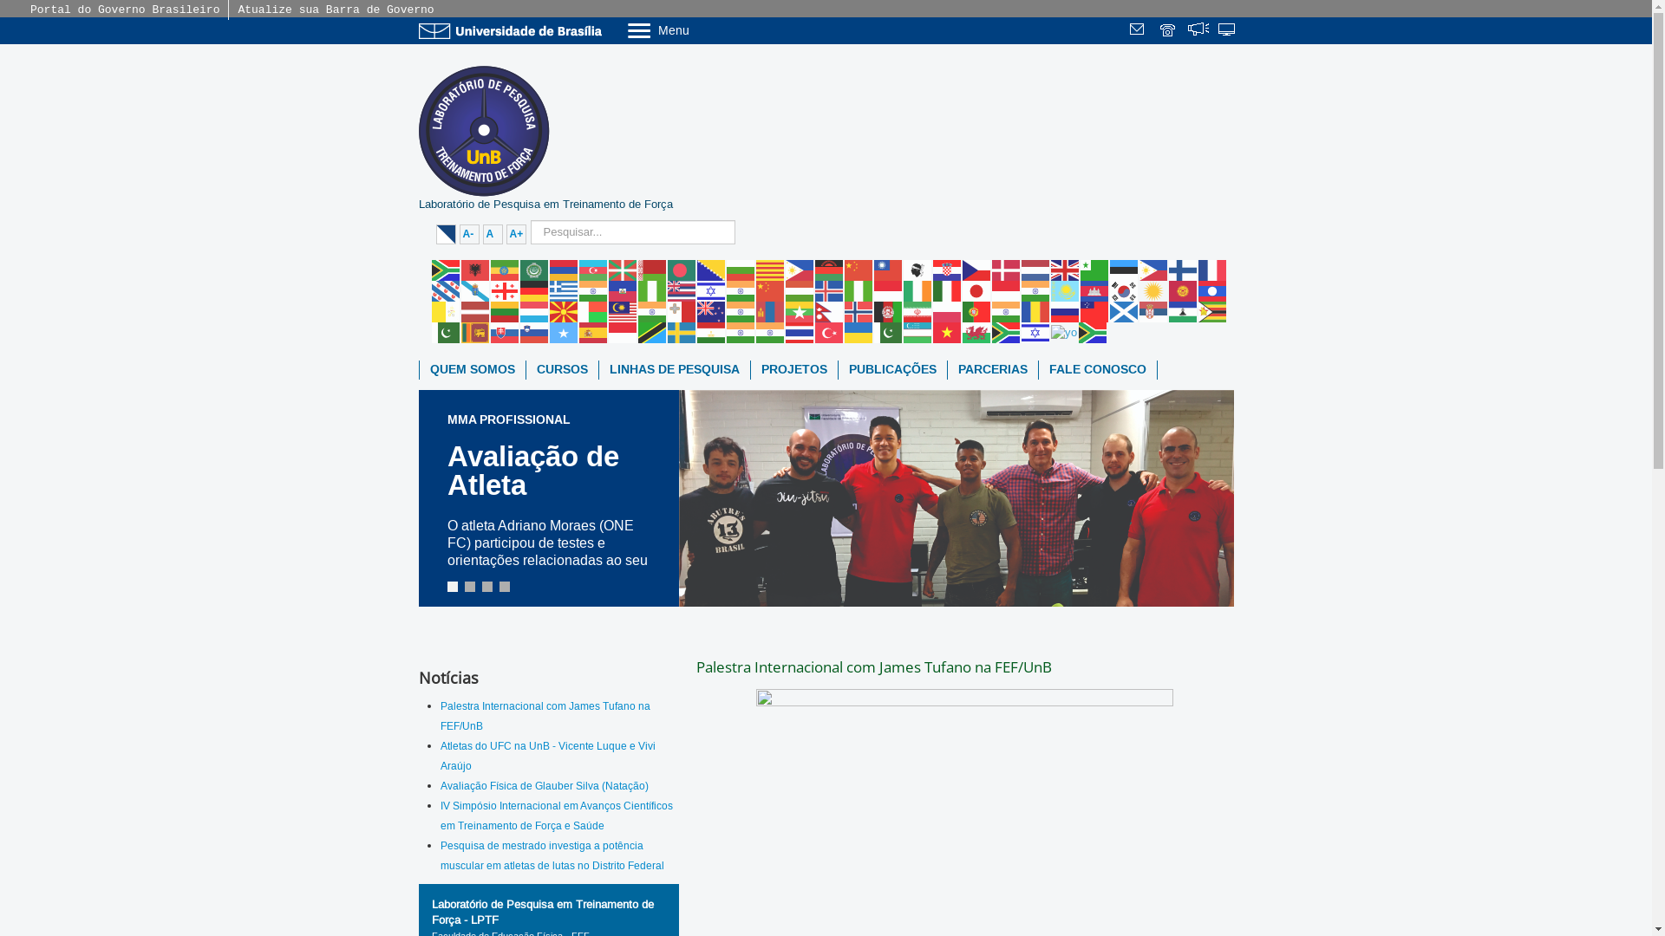  What do you see at coordinates (977, 270) in the screenshot?
I see `Czech` at bounding box center [977, 270].